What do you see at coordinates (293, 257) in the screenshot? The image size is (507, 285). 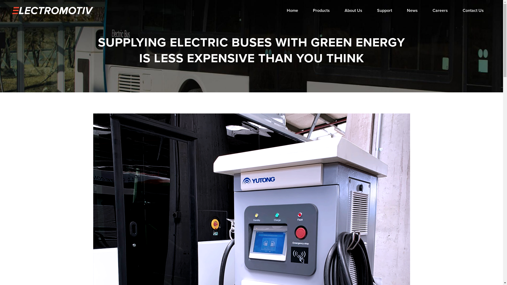 I see `Contact Us` at bounding box center [293, 257].